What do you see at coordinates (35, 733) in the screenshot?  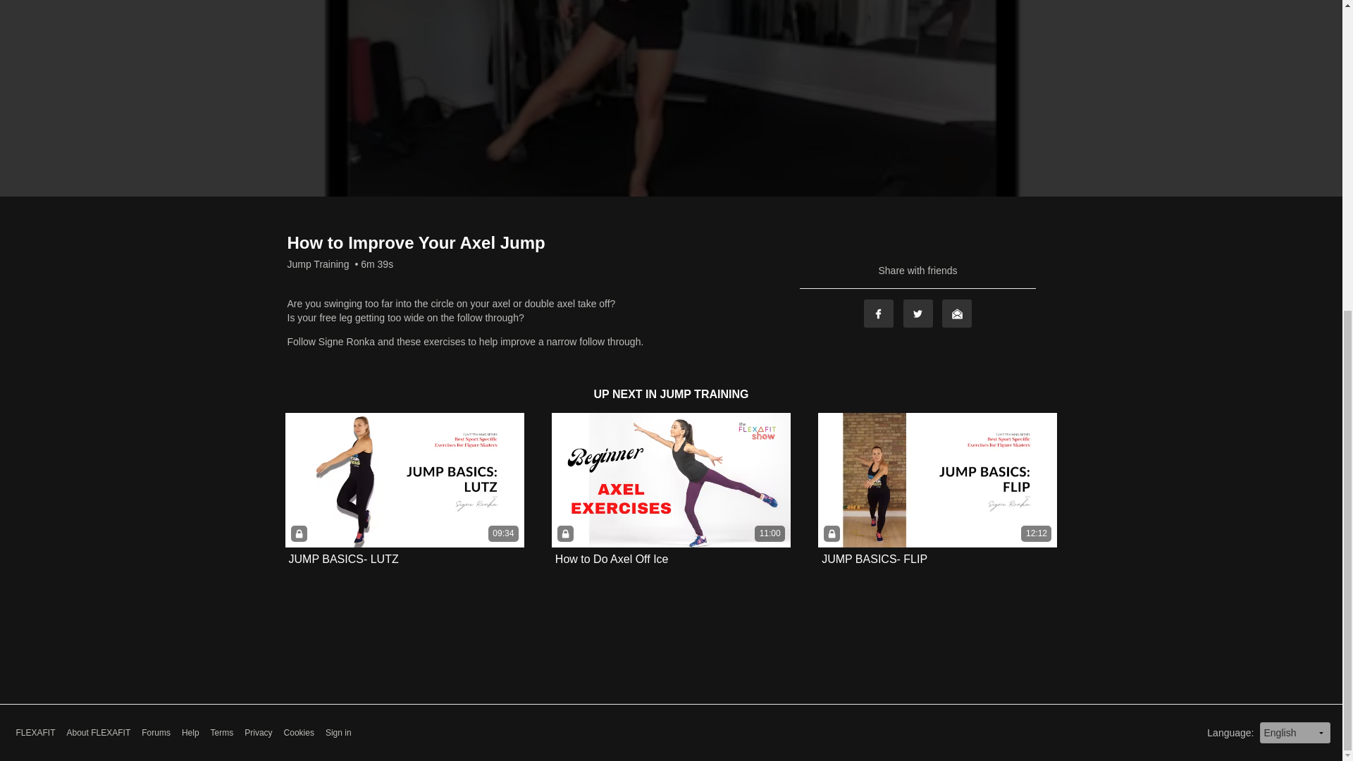 I see `FLEXAFIT` at bounding box center [35, 733].